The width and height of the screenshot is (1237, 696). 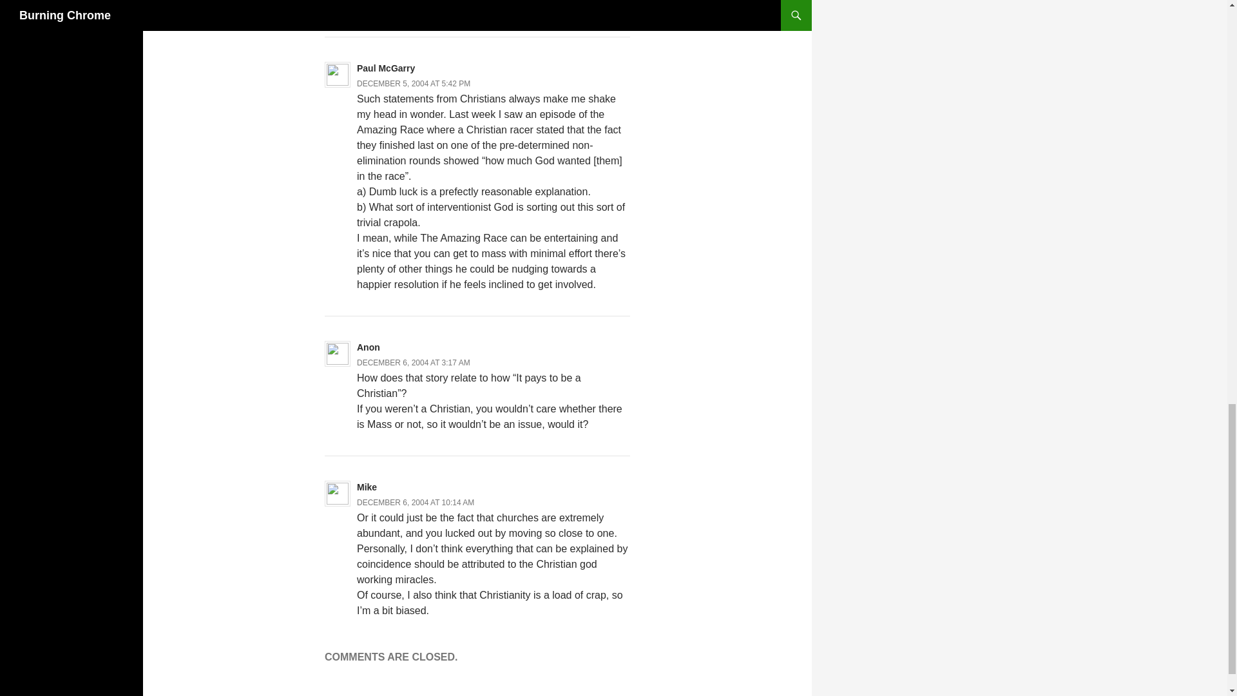 I want to click on Mike, so click(x=367, y=487).